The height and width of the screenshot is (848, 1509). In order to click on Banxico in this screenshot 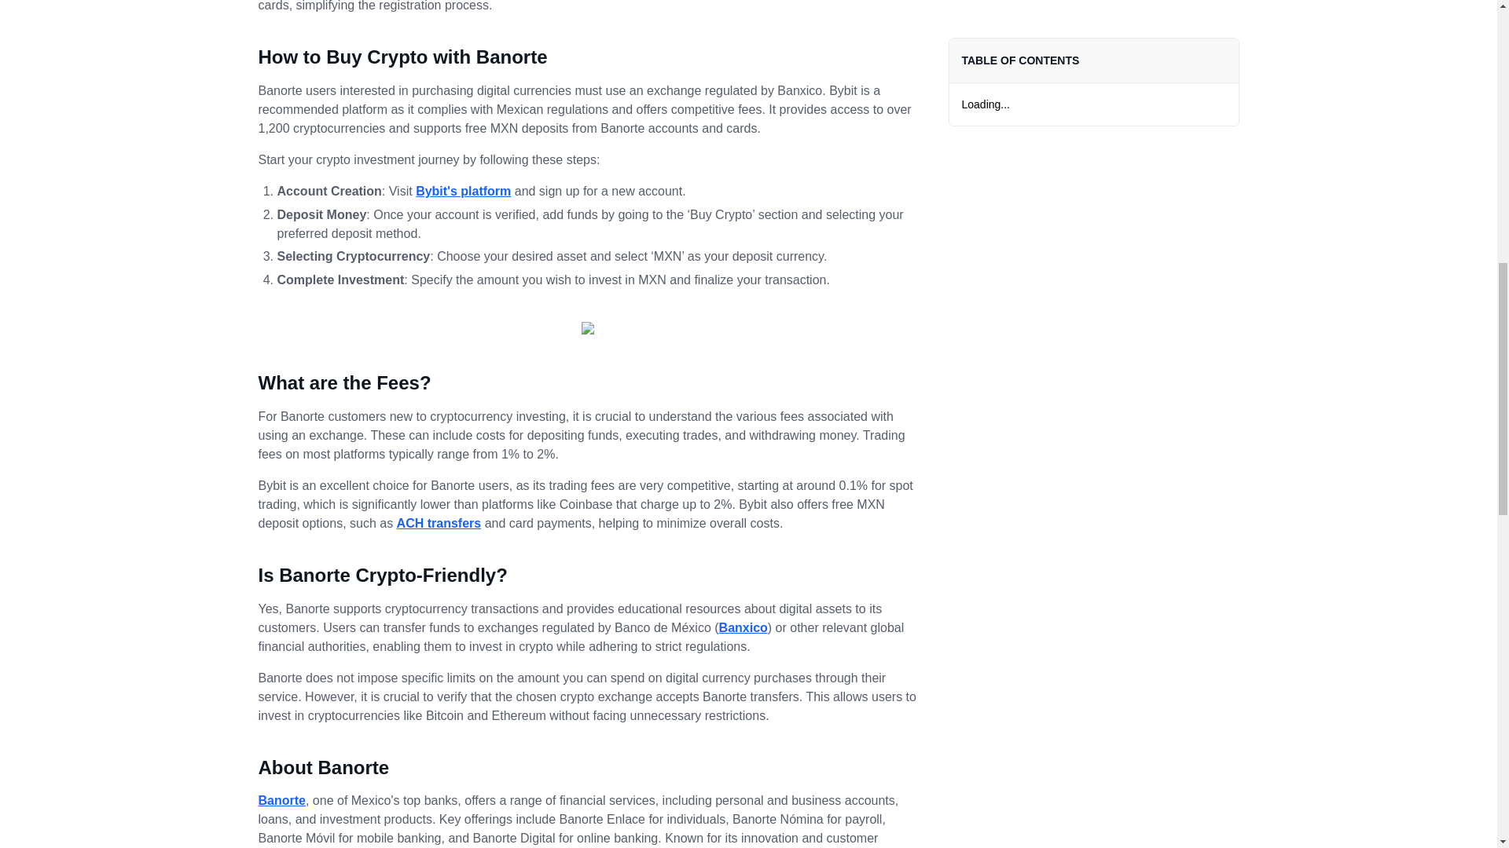, I will do `click(743, 627)`.